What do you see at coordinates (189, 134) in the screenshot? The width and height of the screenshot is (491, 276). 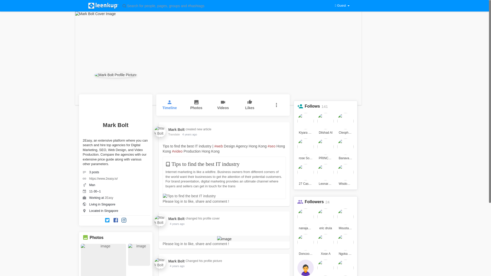 I see `4 years ago` at bounding box center [189, 134].